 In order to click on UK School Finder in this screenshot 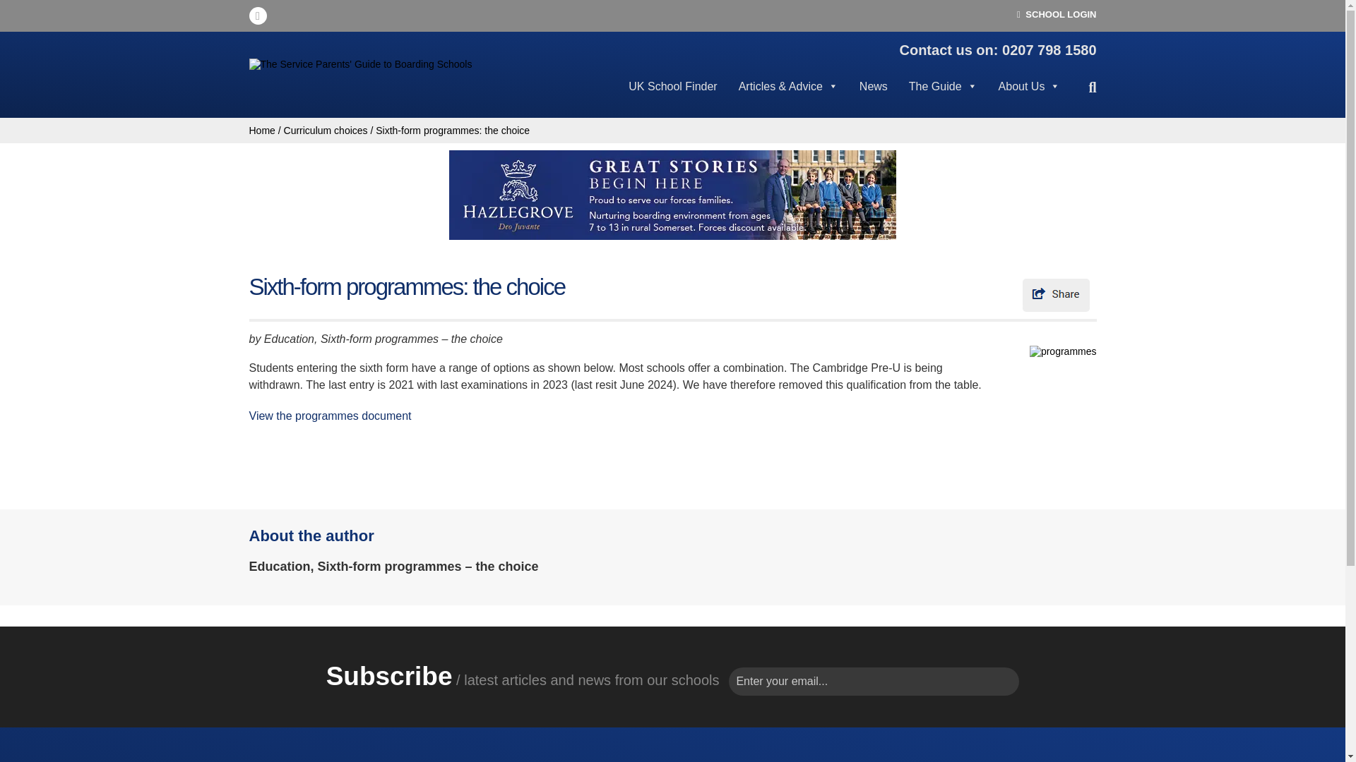, I will do `click(672, 95)`.